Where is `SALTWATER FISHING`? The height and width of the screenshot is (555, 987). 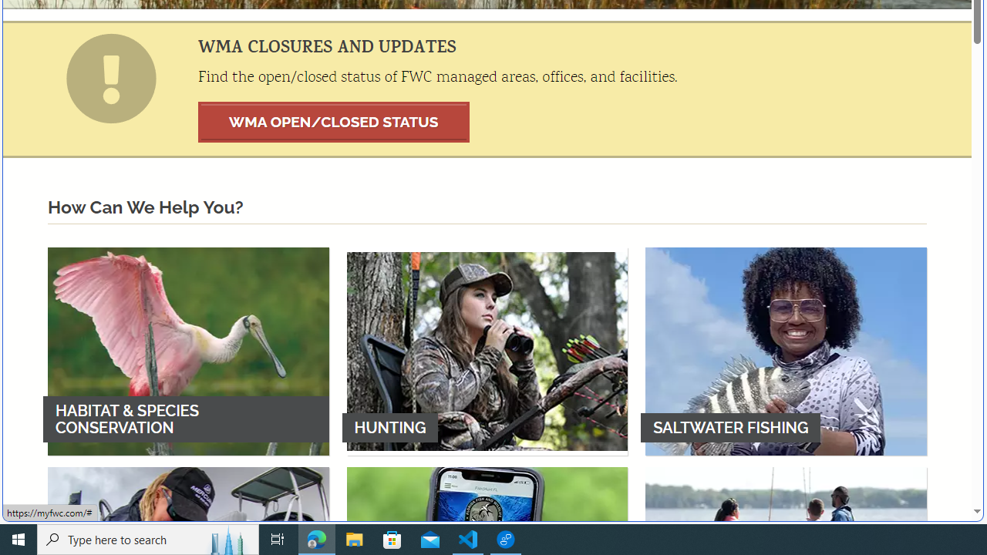 SALTWATER FISHING is located at coordinates (786, 351).